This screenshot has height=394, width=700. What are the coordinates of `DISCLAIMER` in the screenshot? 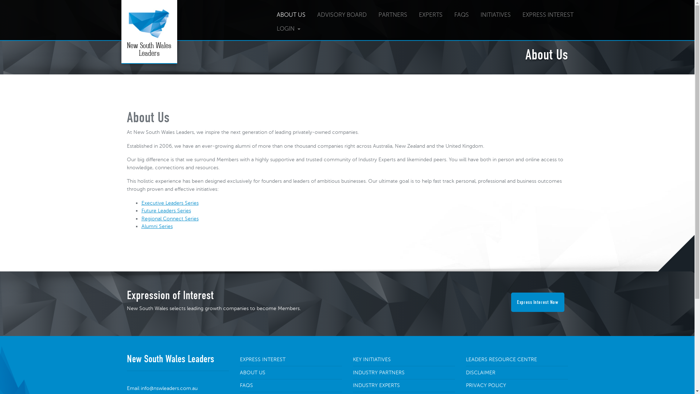 It's located at (481, 372).